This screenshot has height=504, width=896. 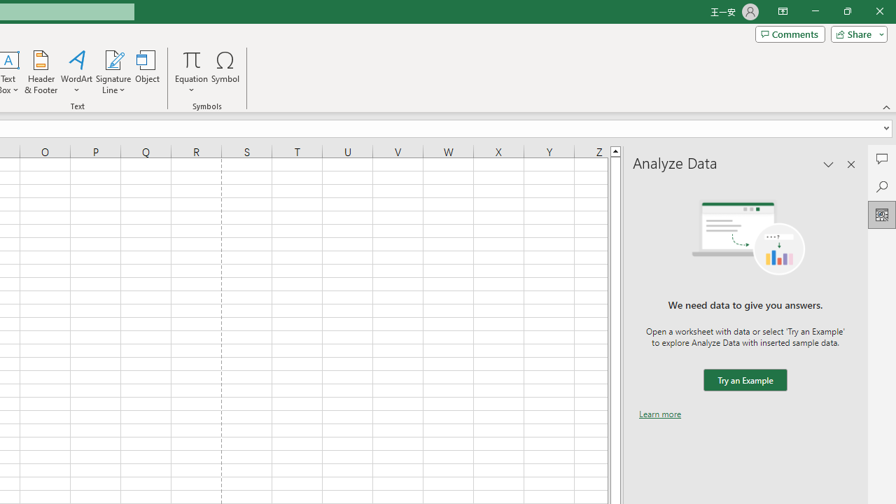 I want to click on WordArt, so click(x=76, y=71).